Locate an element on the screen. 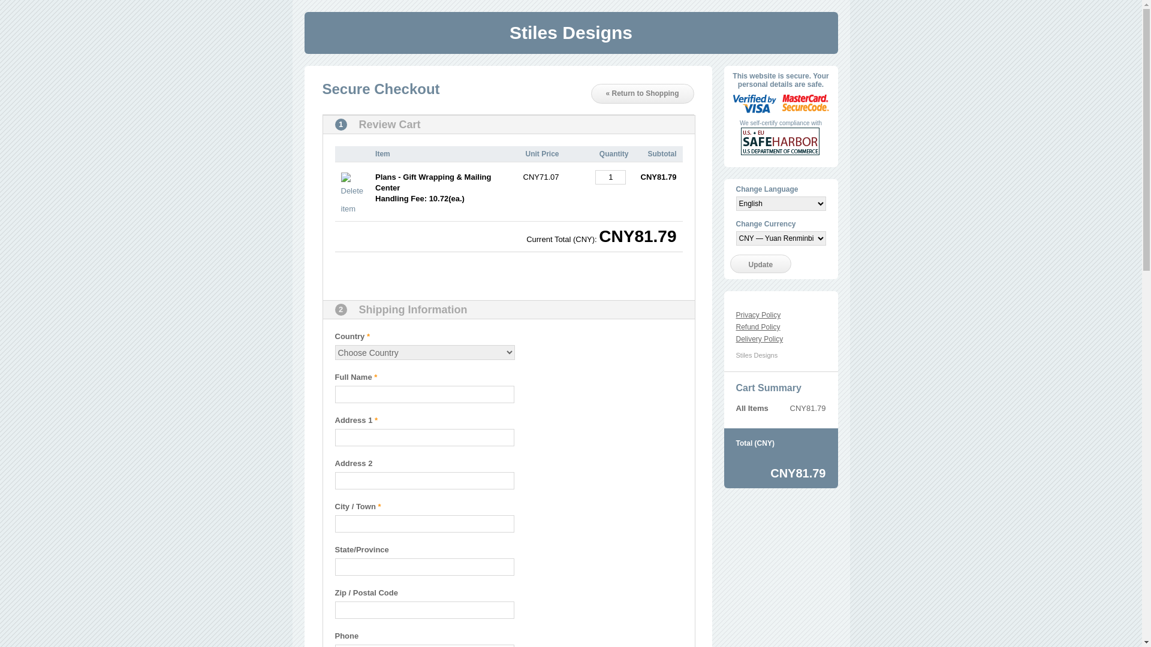 This screenshot has width=1151, height=647. Privacy Policy is located at coordinates (759, 315).